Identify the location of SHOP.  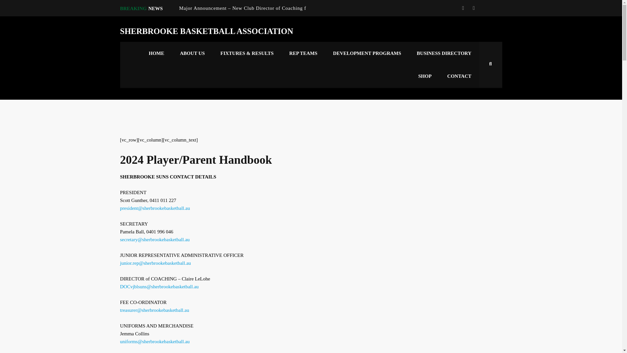
(425, 76).